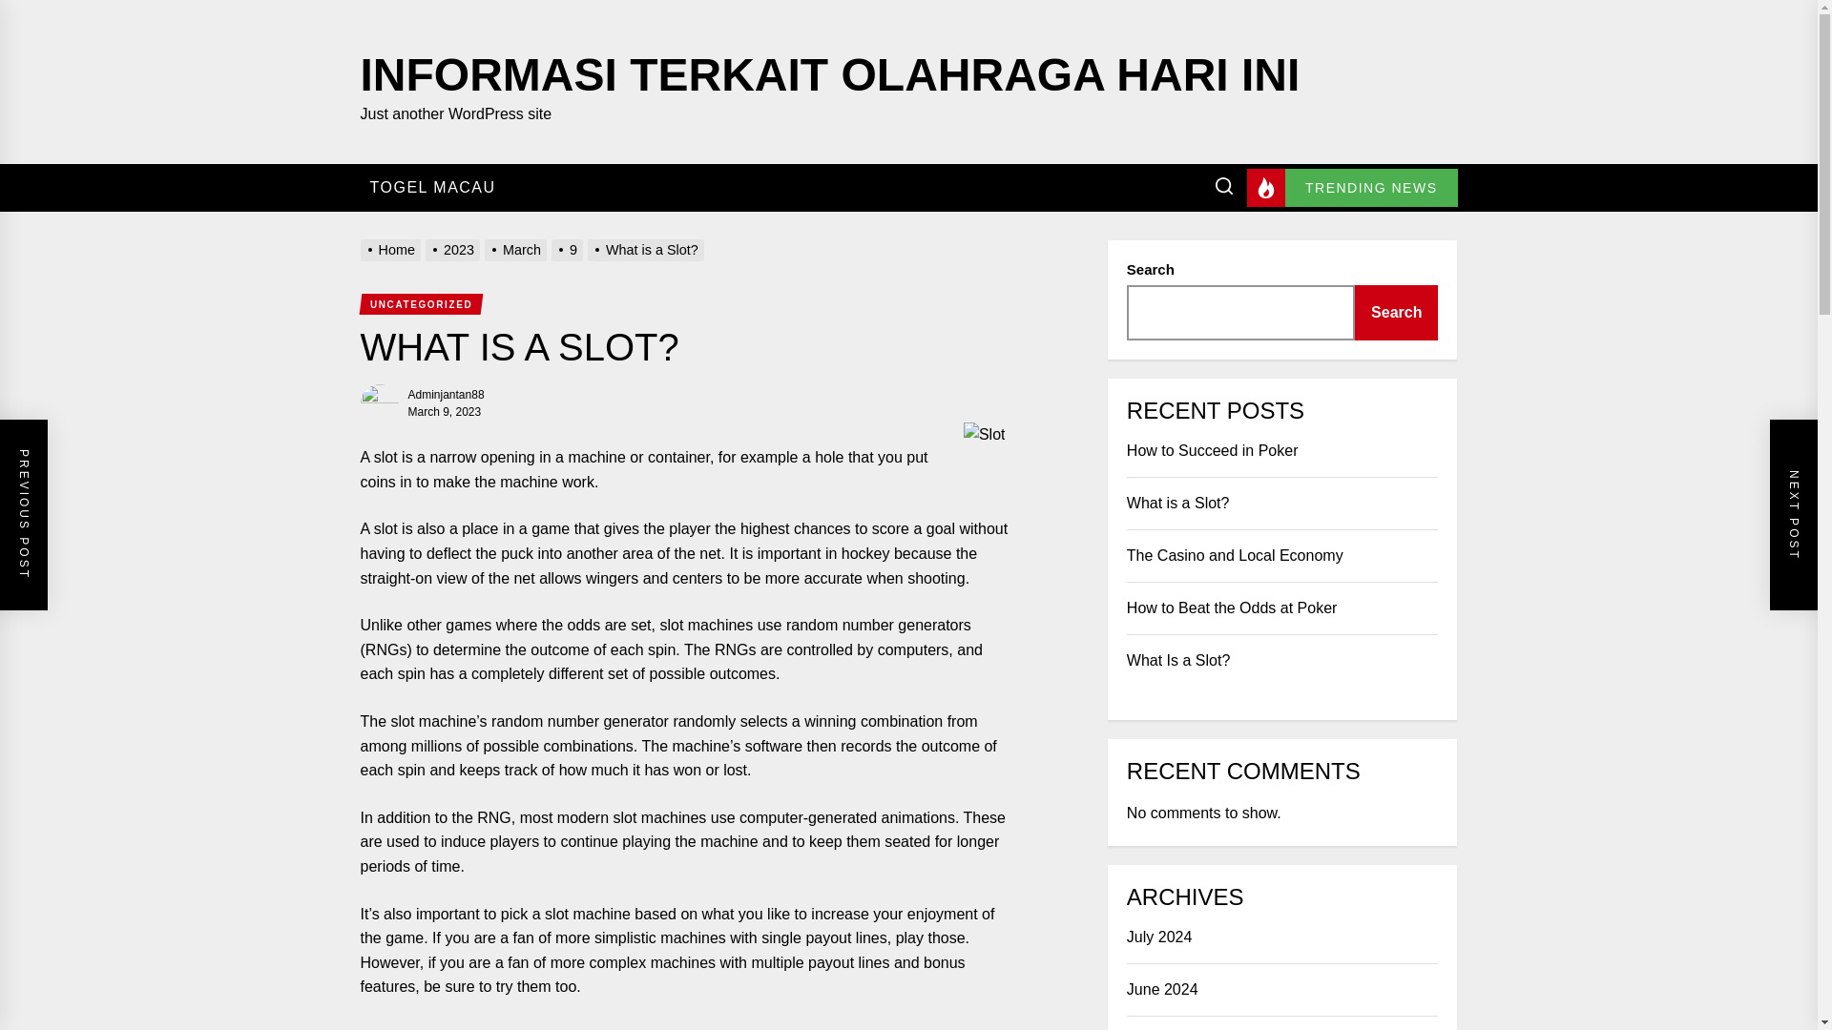  I want to click on 9, so click(569, 250).